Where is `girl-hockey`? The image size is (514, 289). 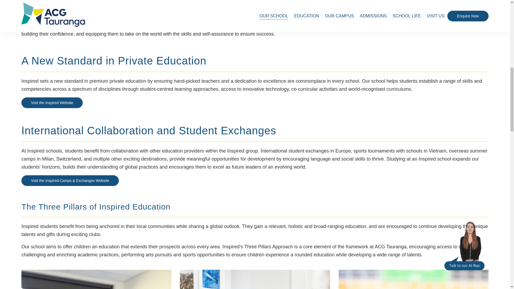
girl-hockey is located at coordinates (414, 279).